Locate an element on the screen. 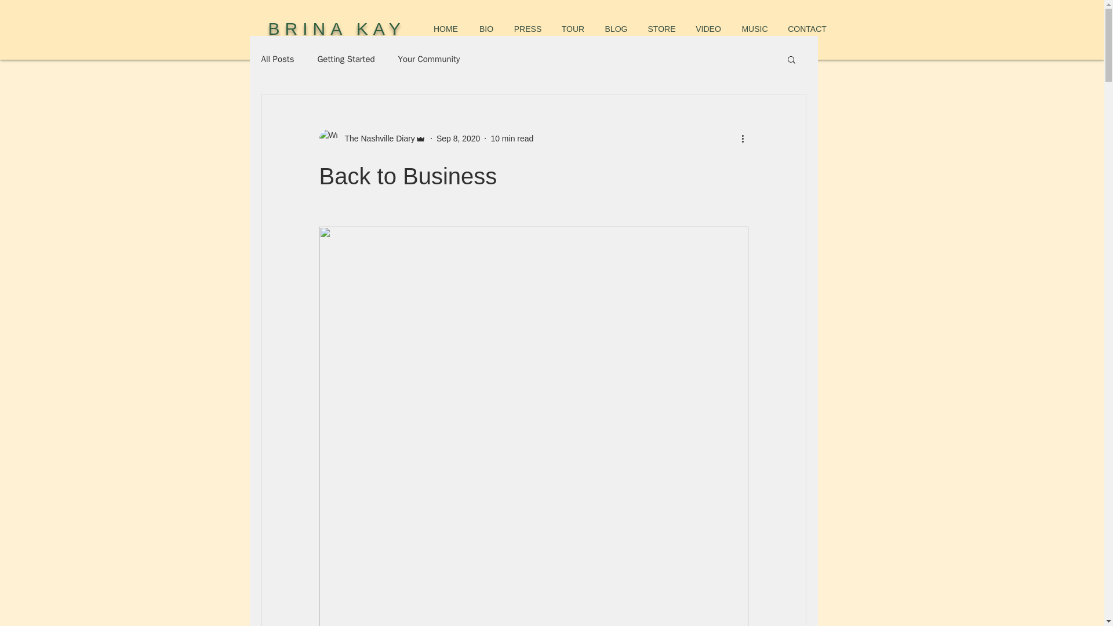 The image size is (1113, 626). TOUR is located at coordinates (573, 29).